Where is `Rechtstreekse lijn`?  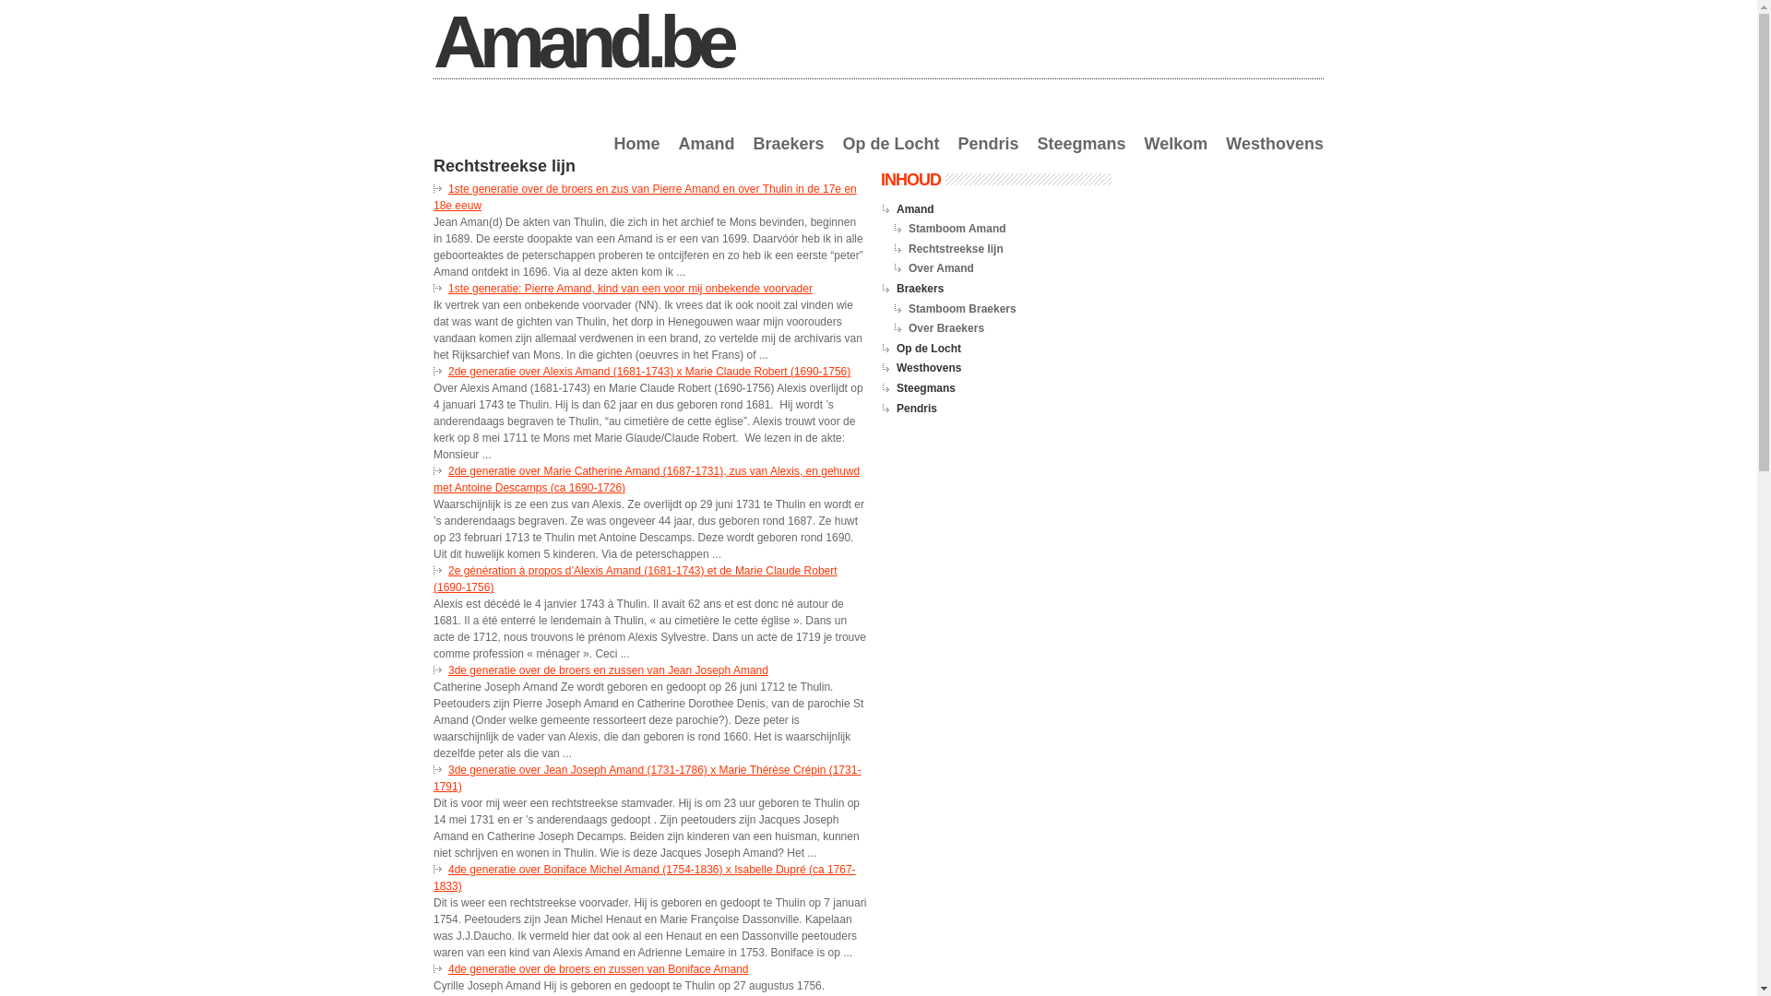
Rechtstreekse lijn is located at coordinates (956, 249).